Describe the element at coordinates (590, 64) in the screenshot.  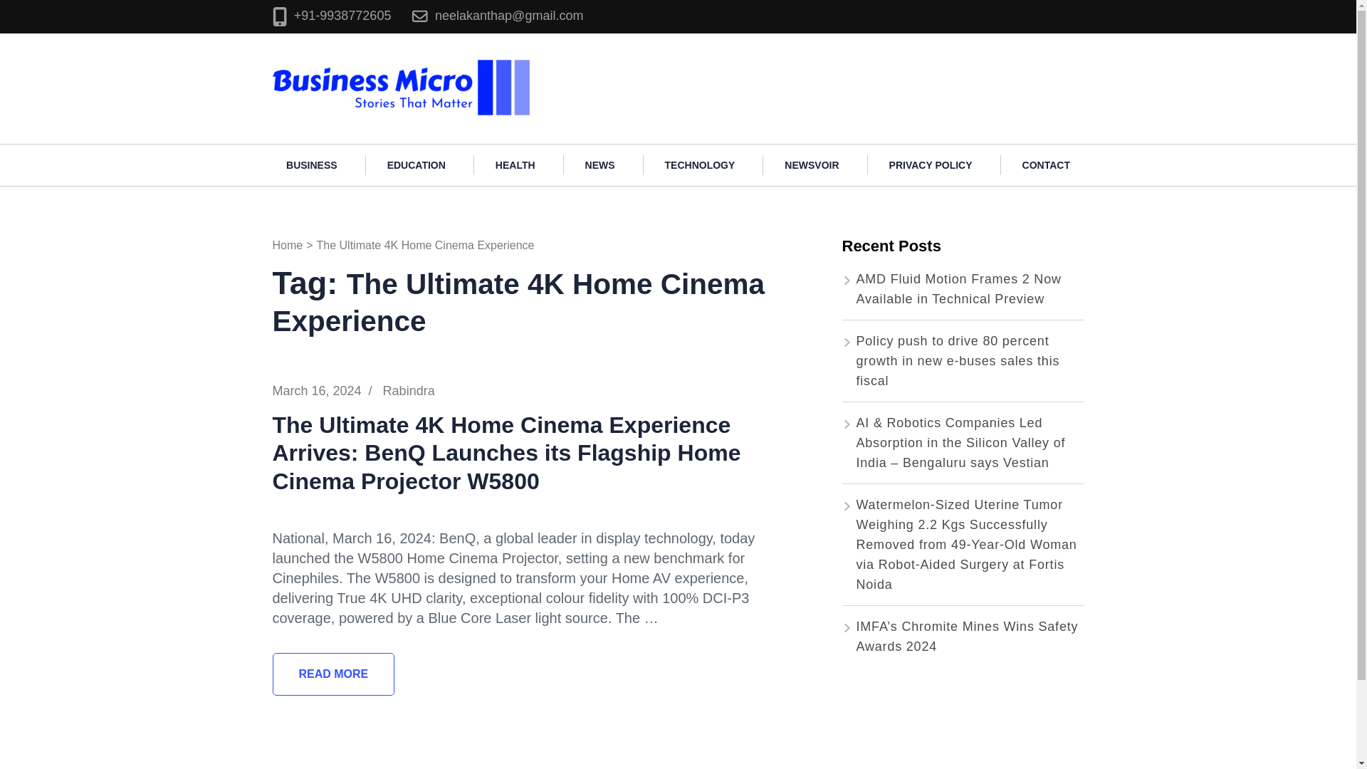
I see `Business Micro` at that location.